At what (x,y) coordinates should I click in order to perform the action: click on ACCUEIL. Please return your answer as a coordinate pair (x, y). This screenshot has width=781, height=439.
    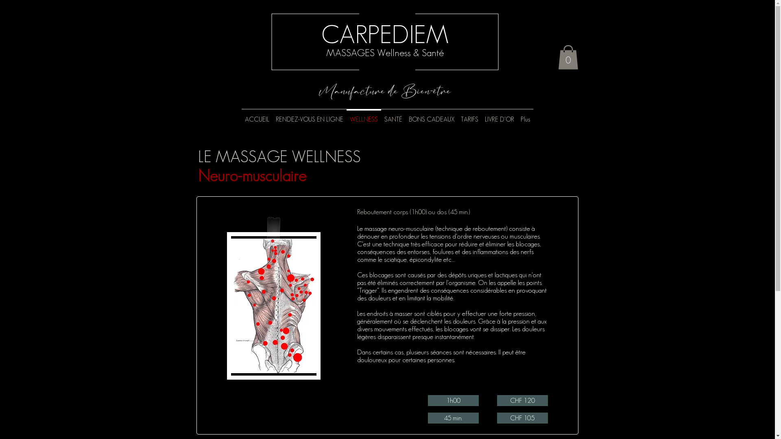
    Looking at the image, I should click on (257, 116).